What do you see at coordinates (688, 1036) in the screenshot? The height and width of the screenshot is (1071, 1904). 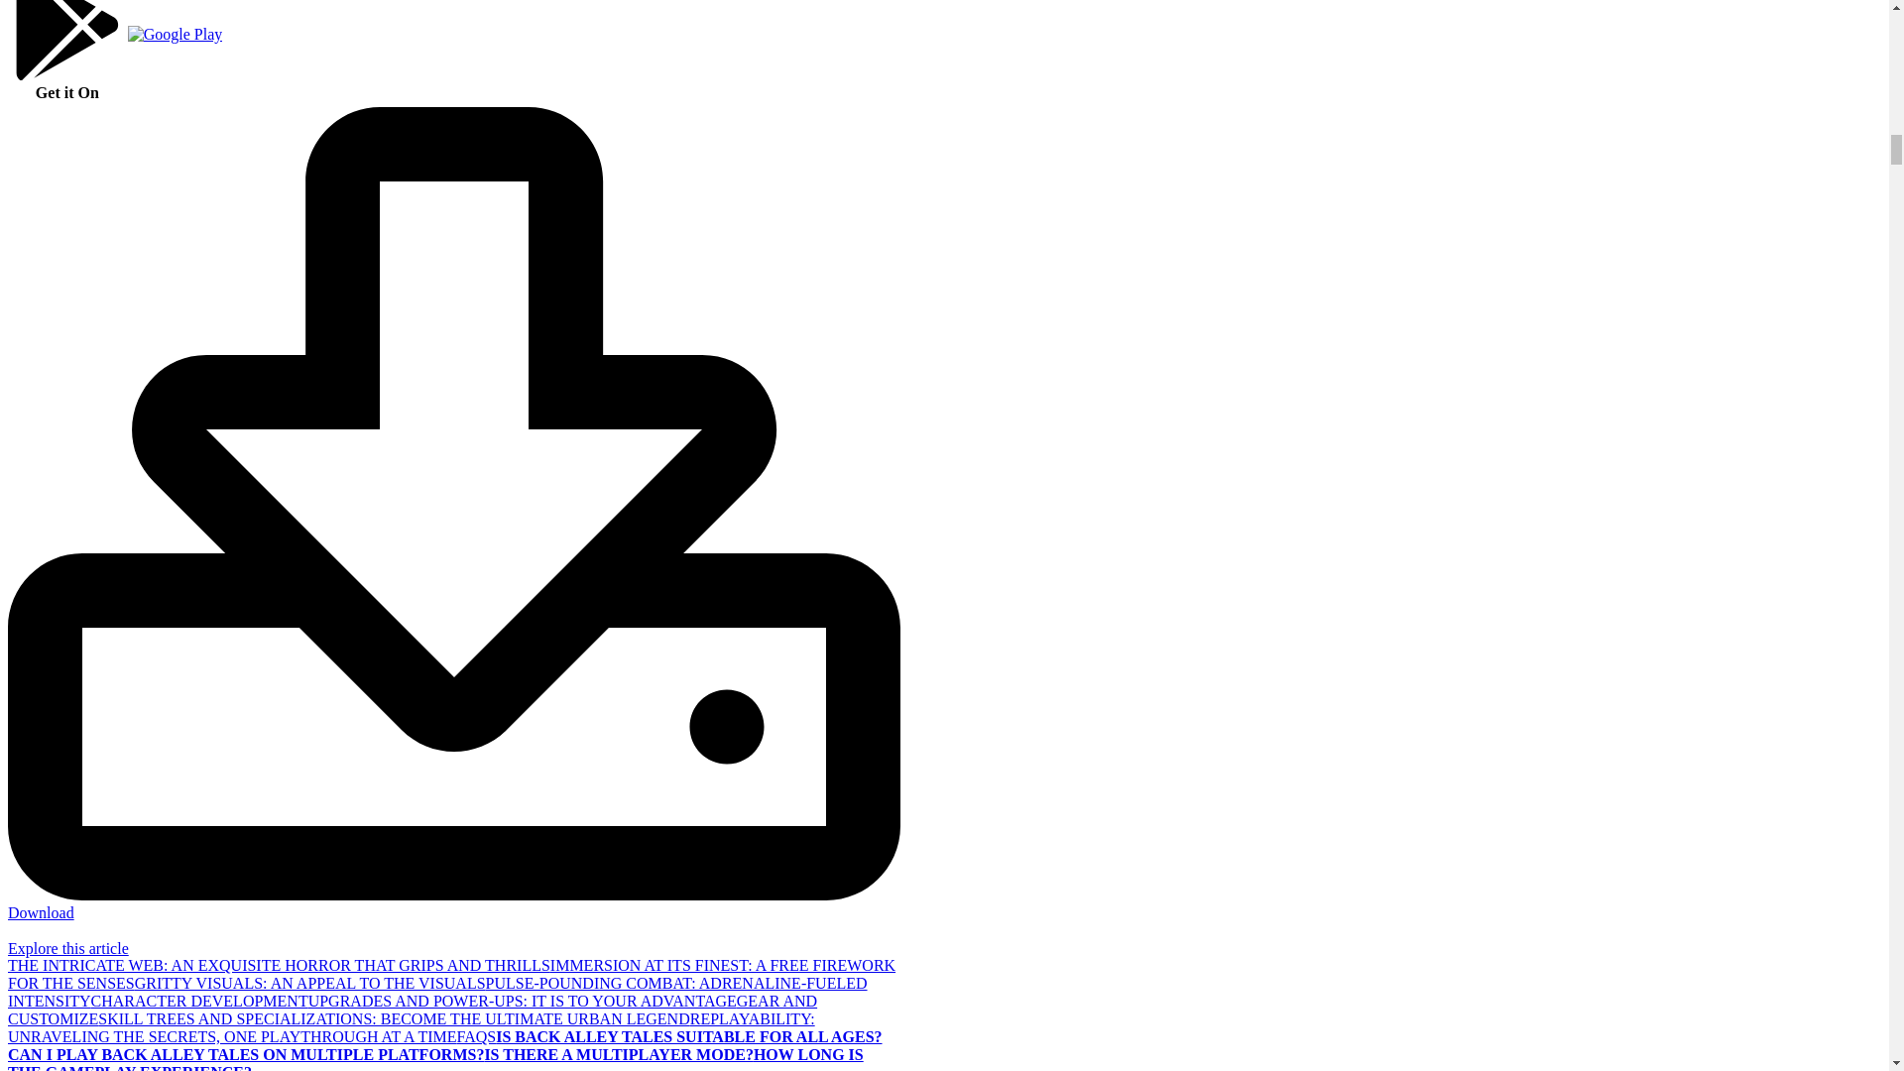 I see `IS BACK ALLEY TALES SUITABLE FOR ALL AGES?` at bounding box center [688, 1036].